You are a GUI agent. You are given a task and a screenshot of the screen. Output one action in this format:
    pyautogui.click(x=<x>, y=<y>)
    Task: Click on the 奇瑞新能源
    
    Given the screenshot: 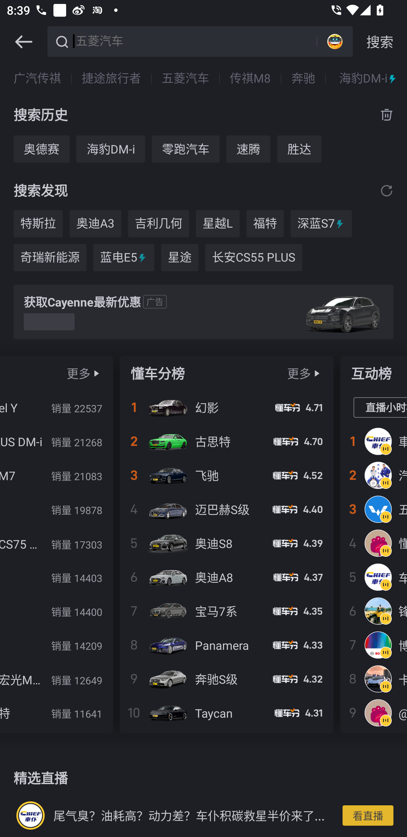 What is the action you would take?
    pyautogui.click(x=50, y=258)
    